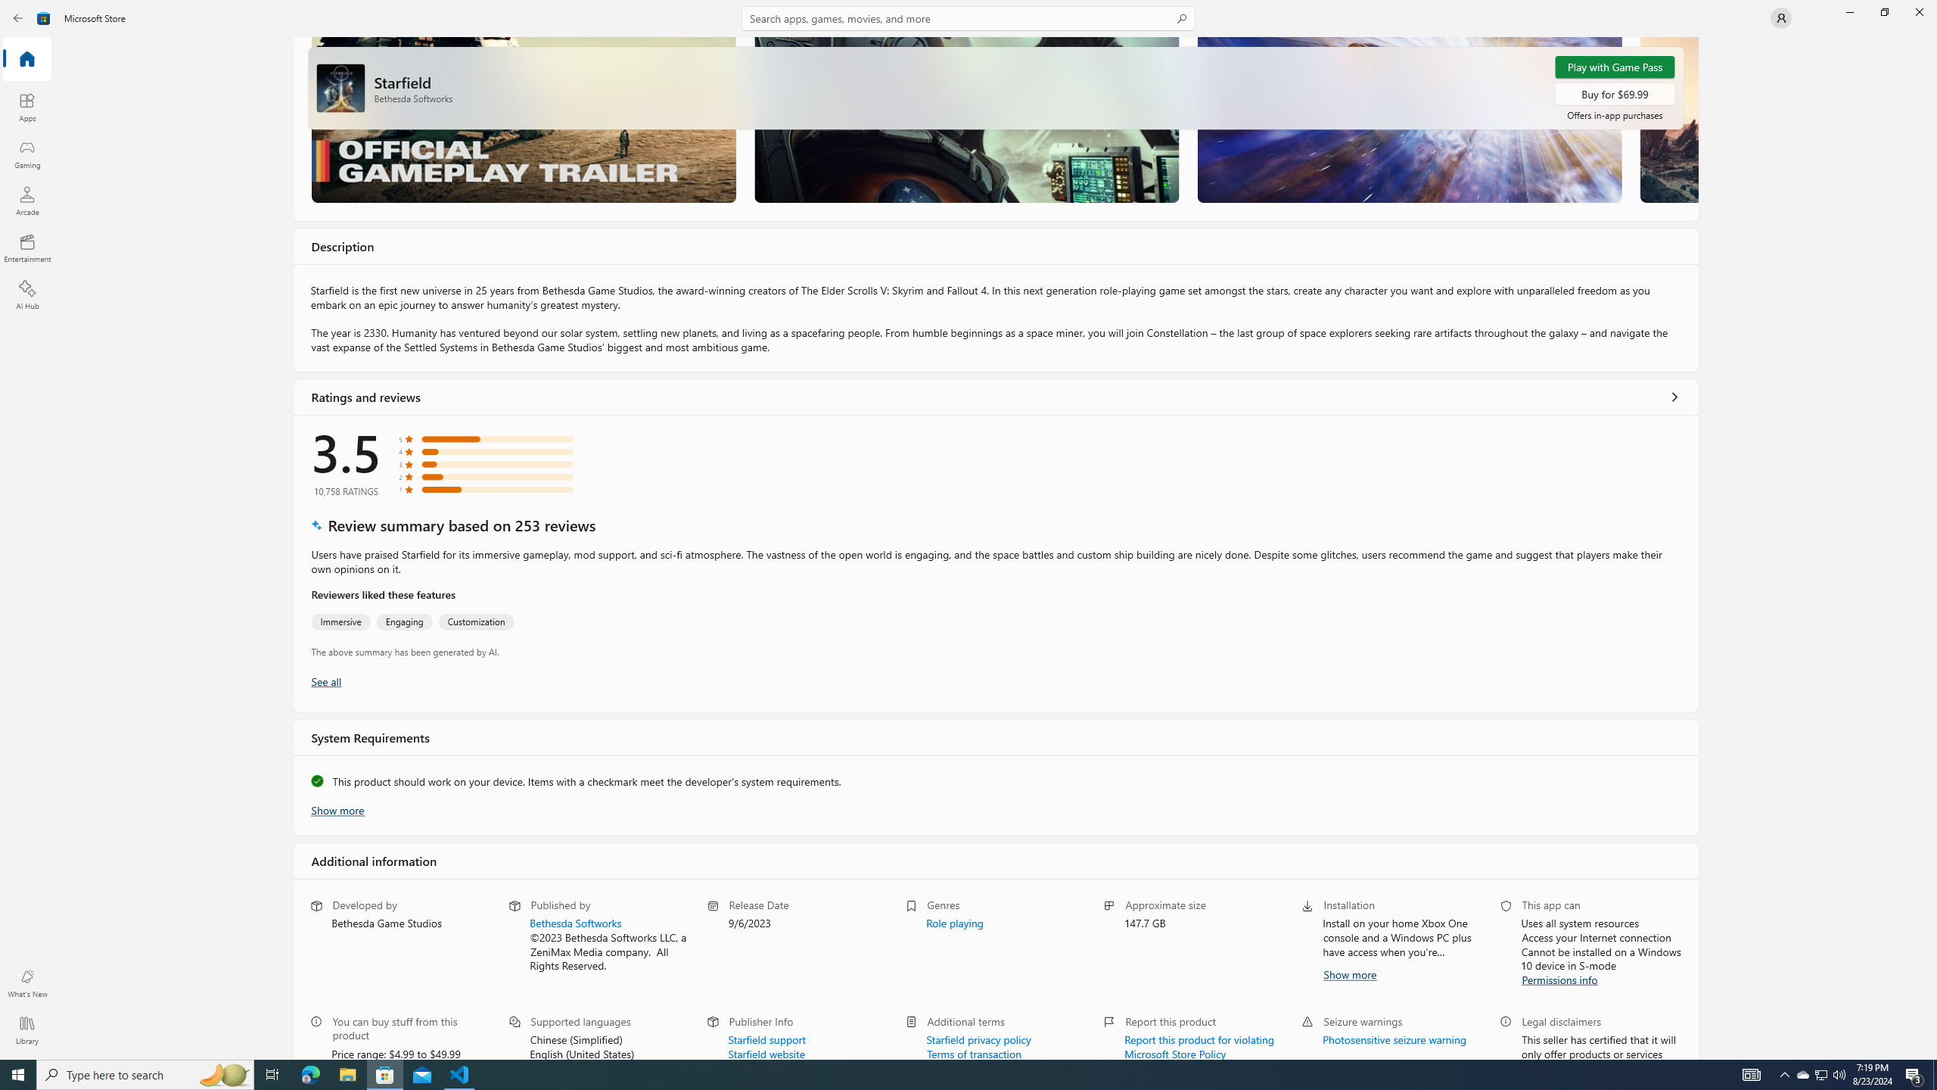 The width and height of the screenshot is (1937, 1090). Describe the element at coordinates (1409, 119) in the screenshot. I see `Screenshot 3` at that location.